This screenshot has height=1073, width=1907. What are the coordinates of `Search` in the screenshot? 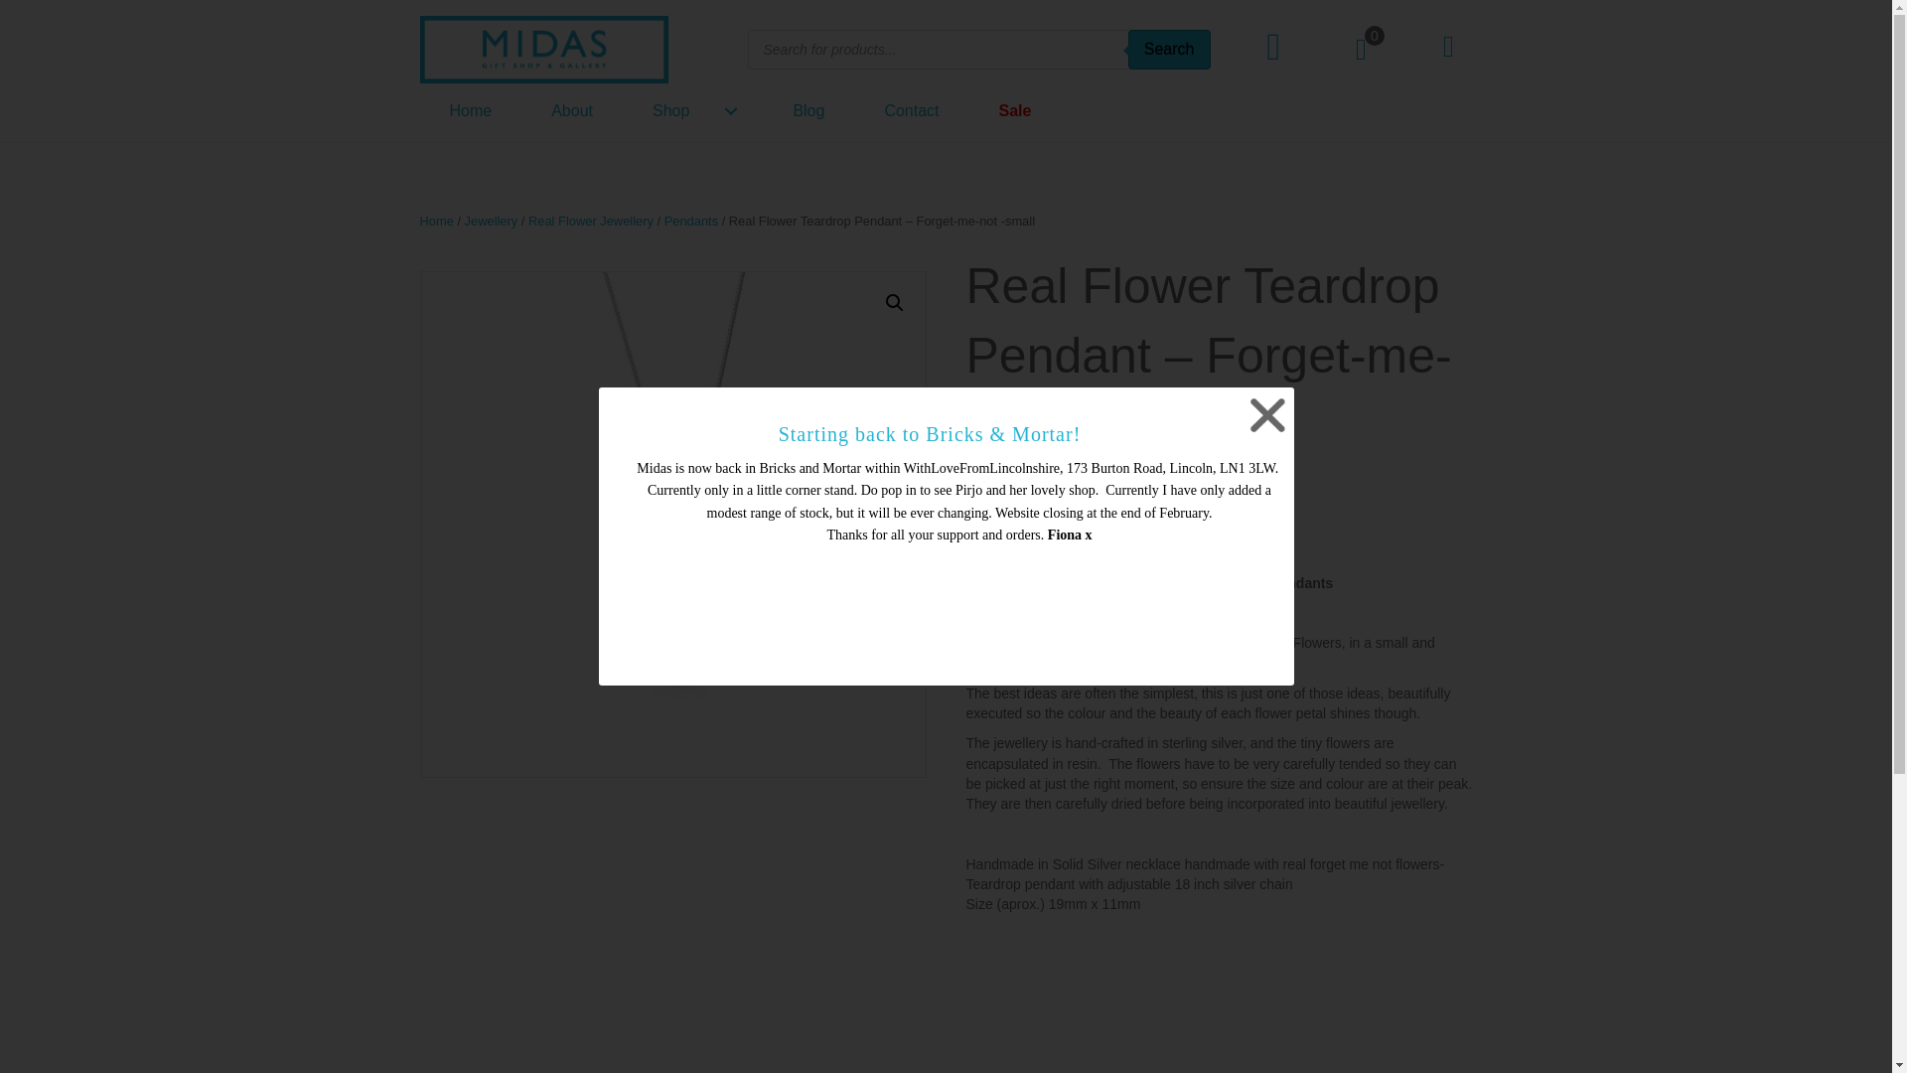 It's located at (1170, 50).